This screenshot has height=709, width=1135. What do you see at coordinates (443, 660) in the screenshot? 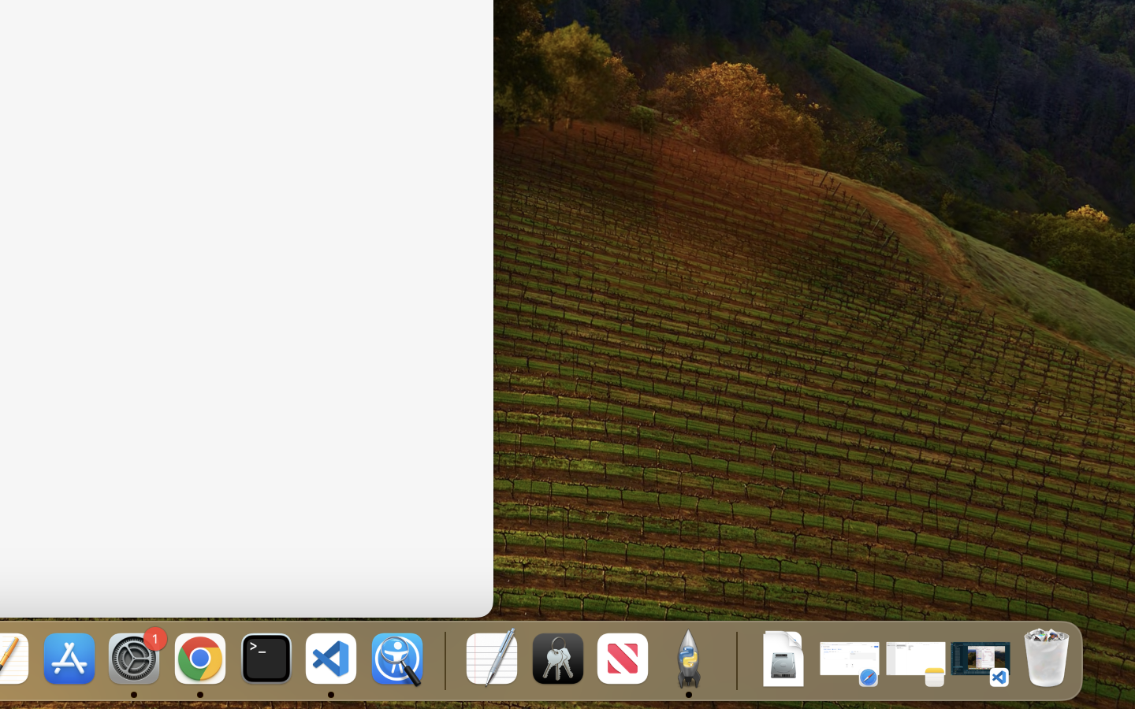
I see `0.4285714328289032` at bounding box center [443, 660].